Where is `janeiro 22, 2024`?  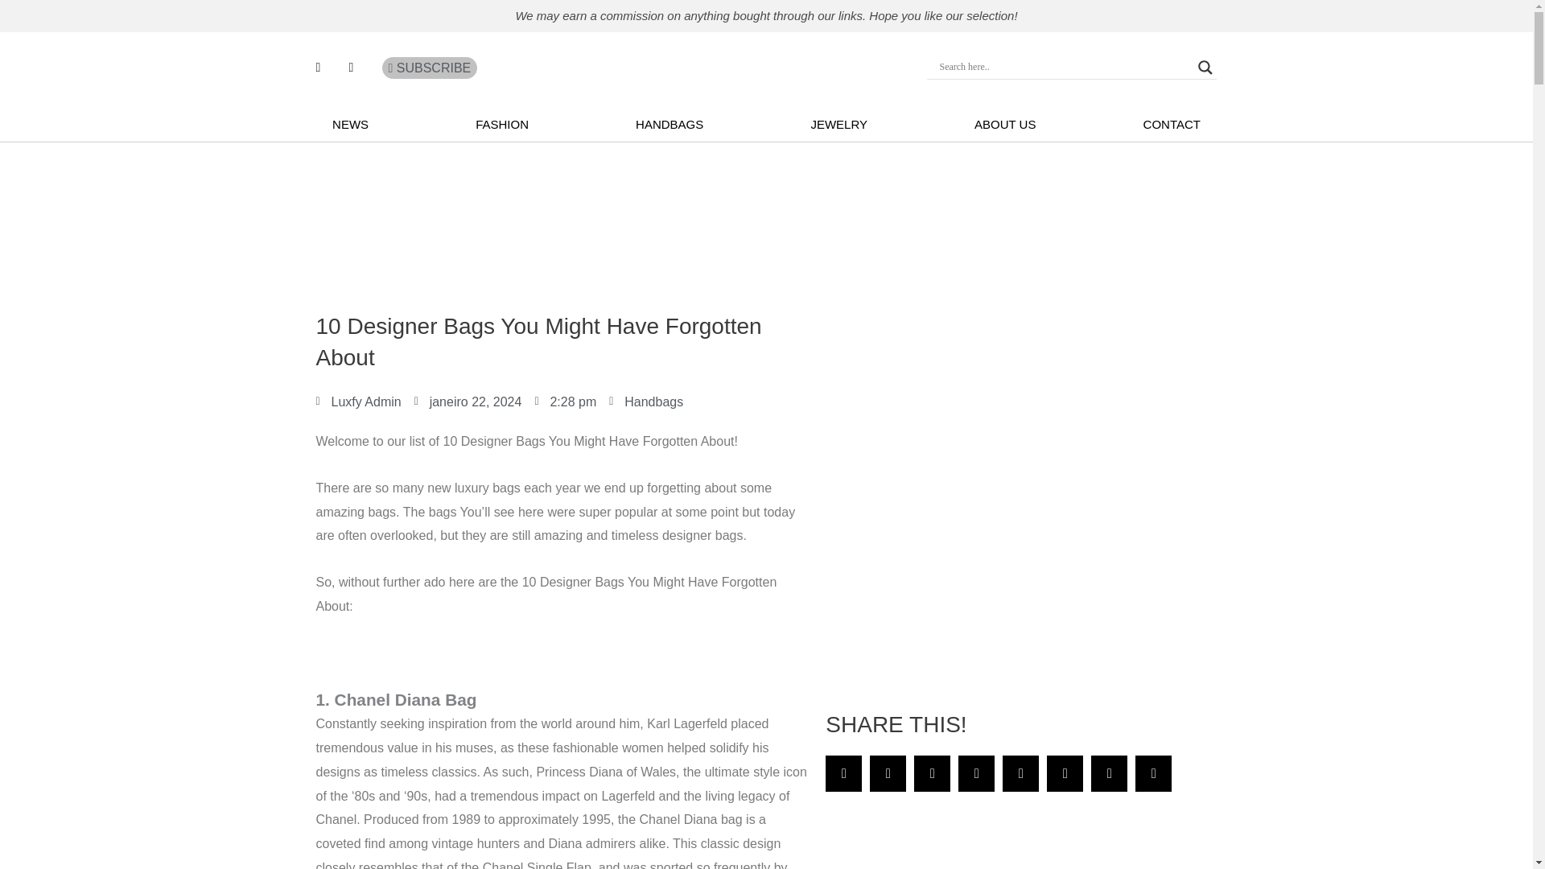
janeiro 22, 2024 is located at coordinates (468, 402).